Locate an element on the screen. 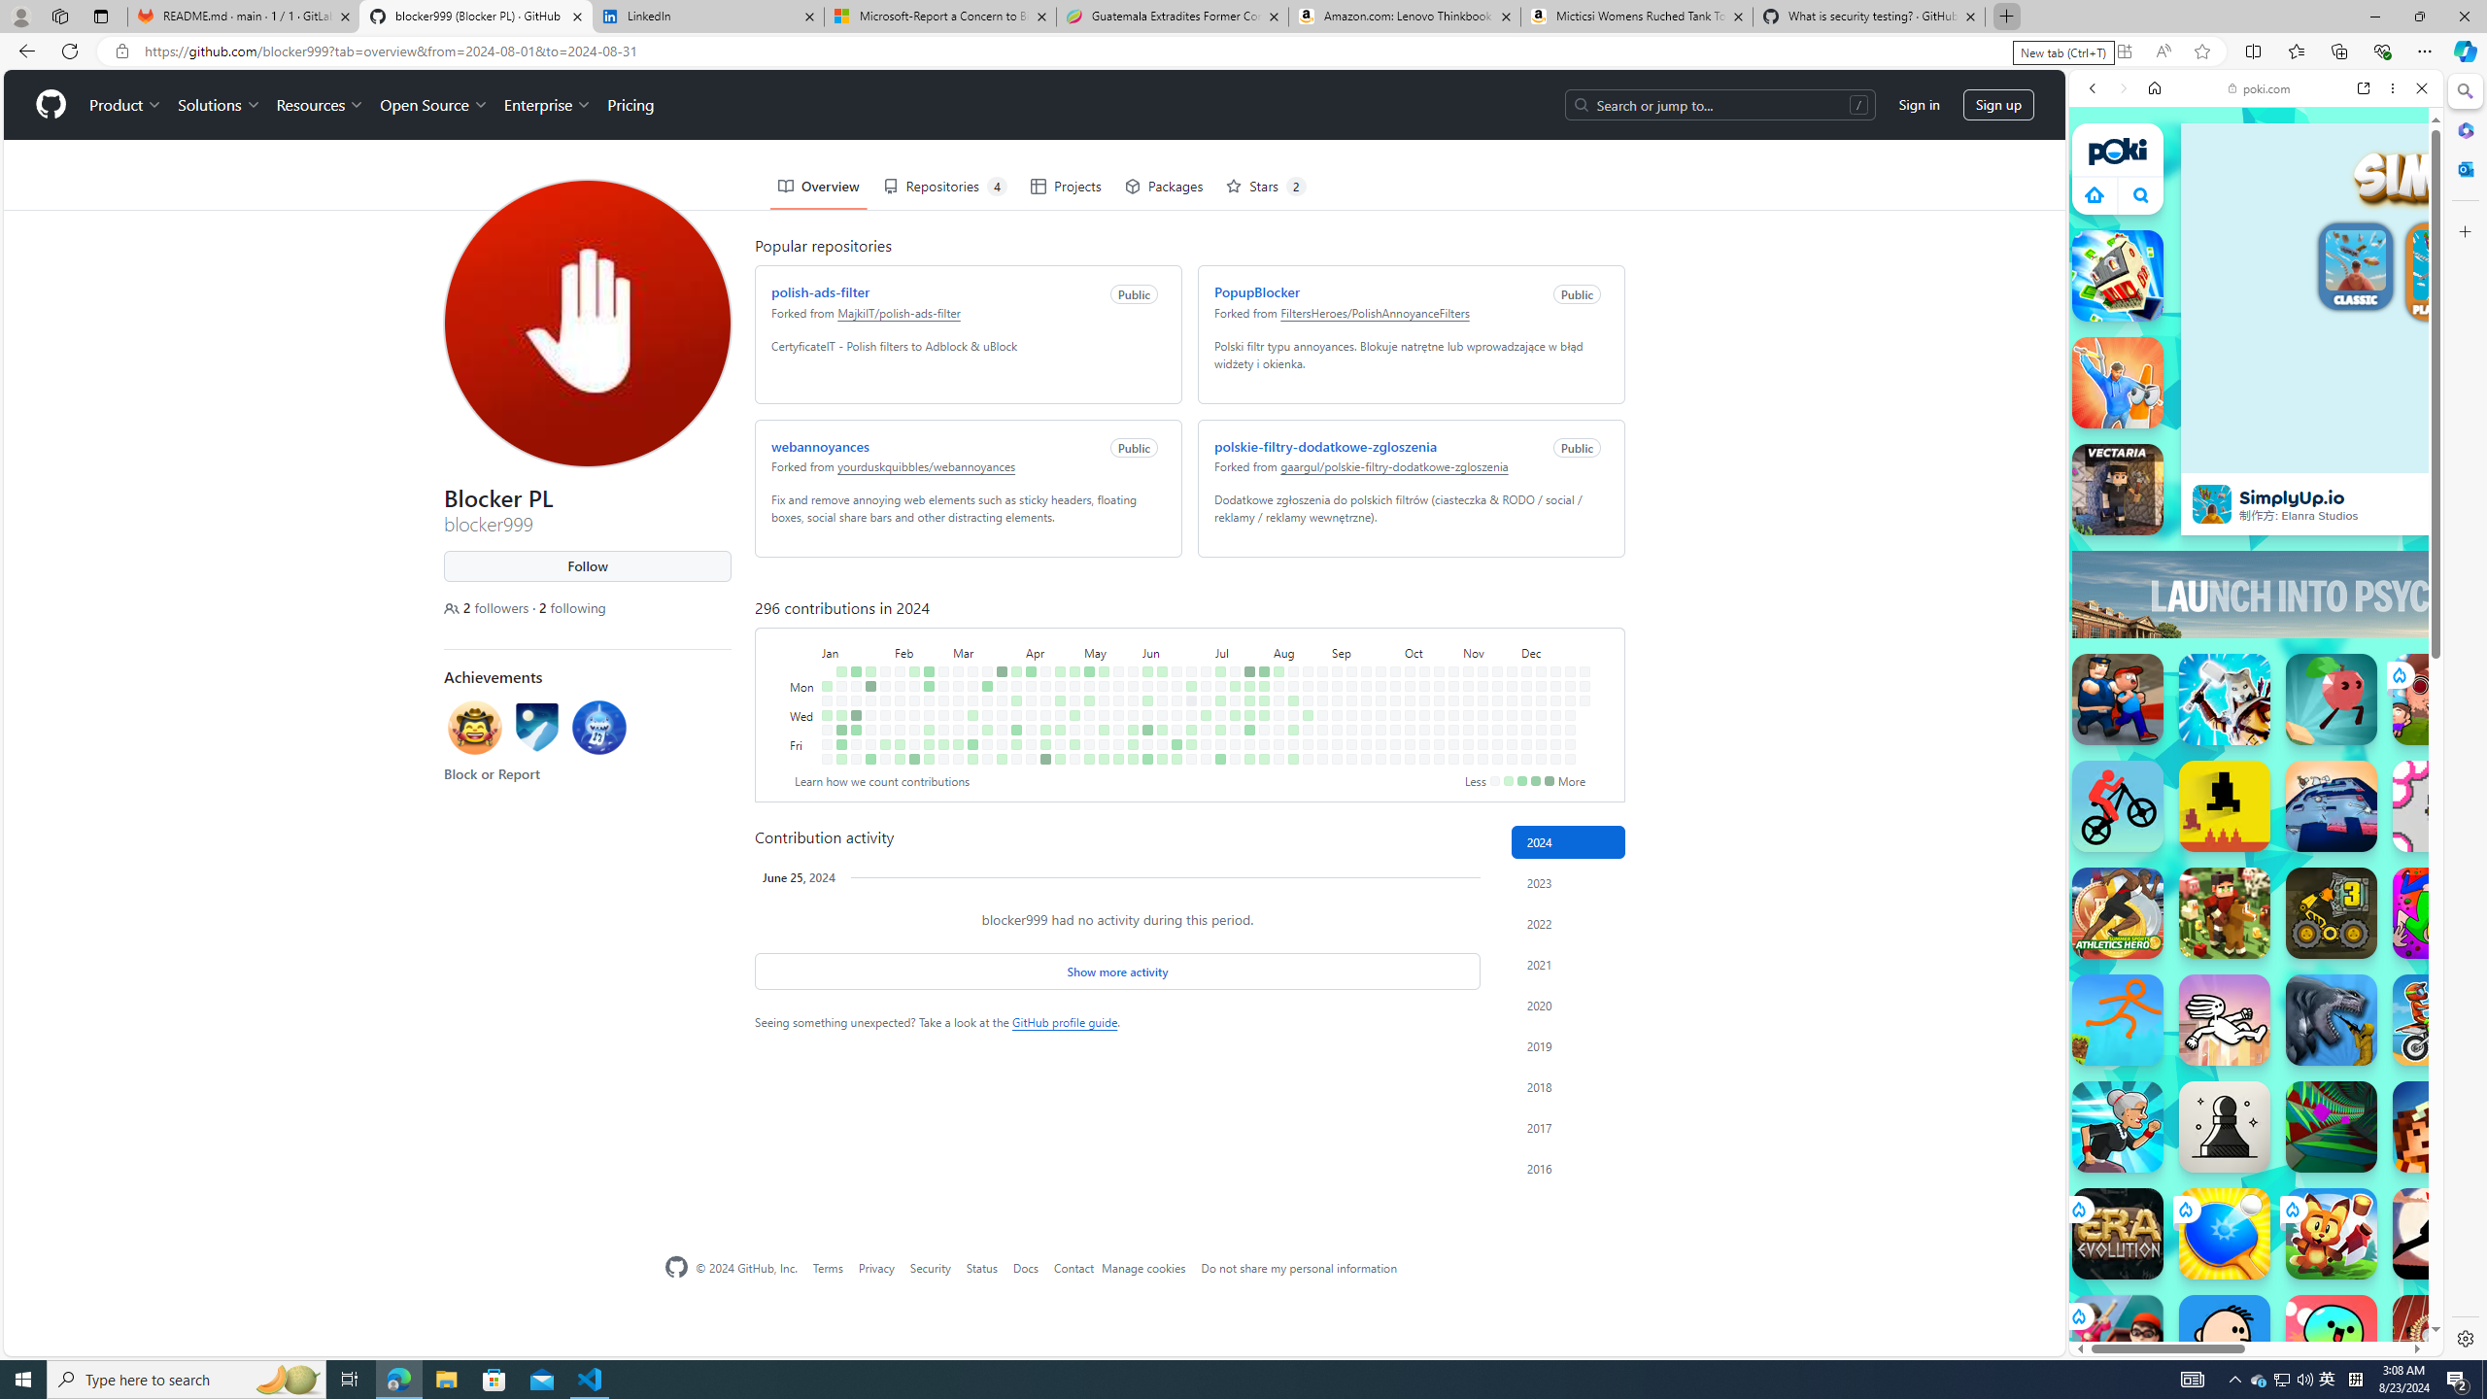 Image resolution: width=2487 pixels, height=1399 pixels. April is located at coordinates (1051, 651).